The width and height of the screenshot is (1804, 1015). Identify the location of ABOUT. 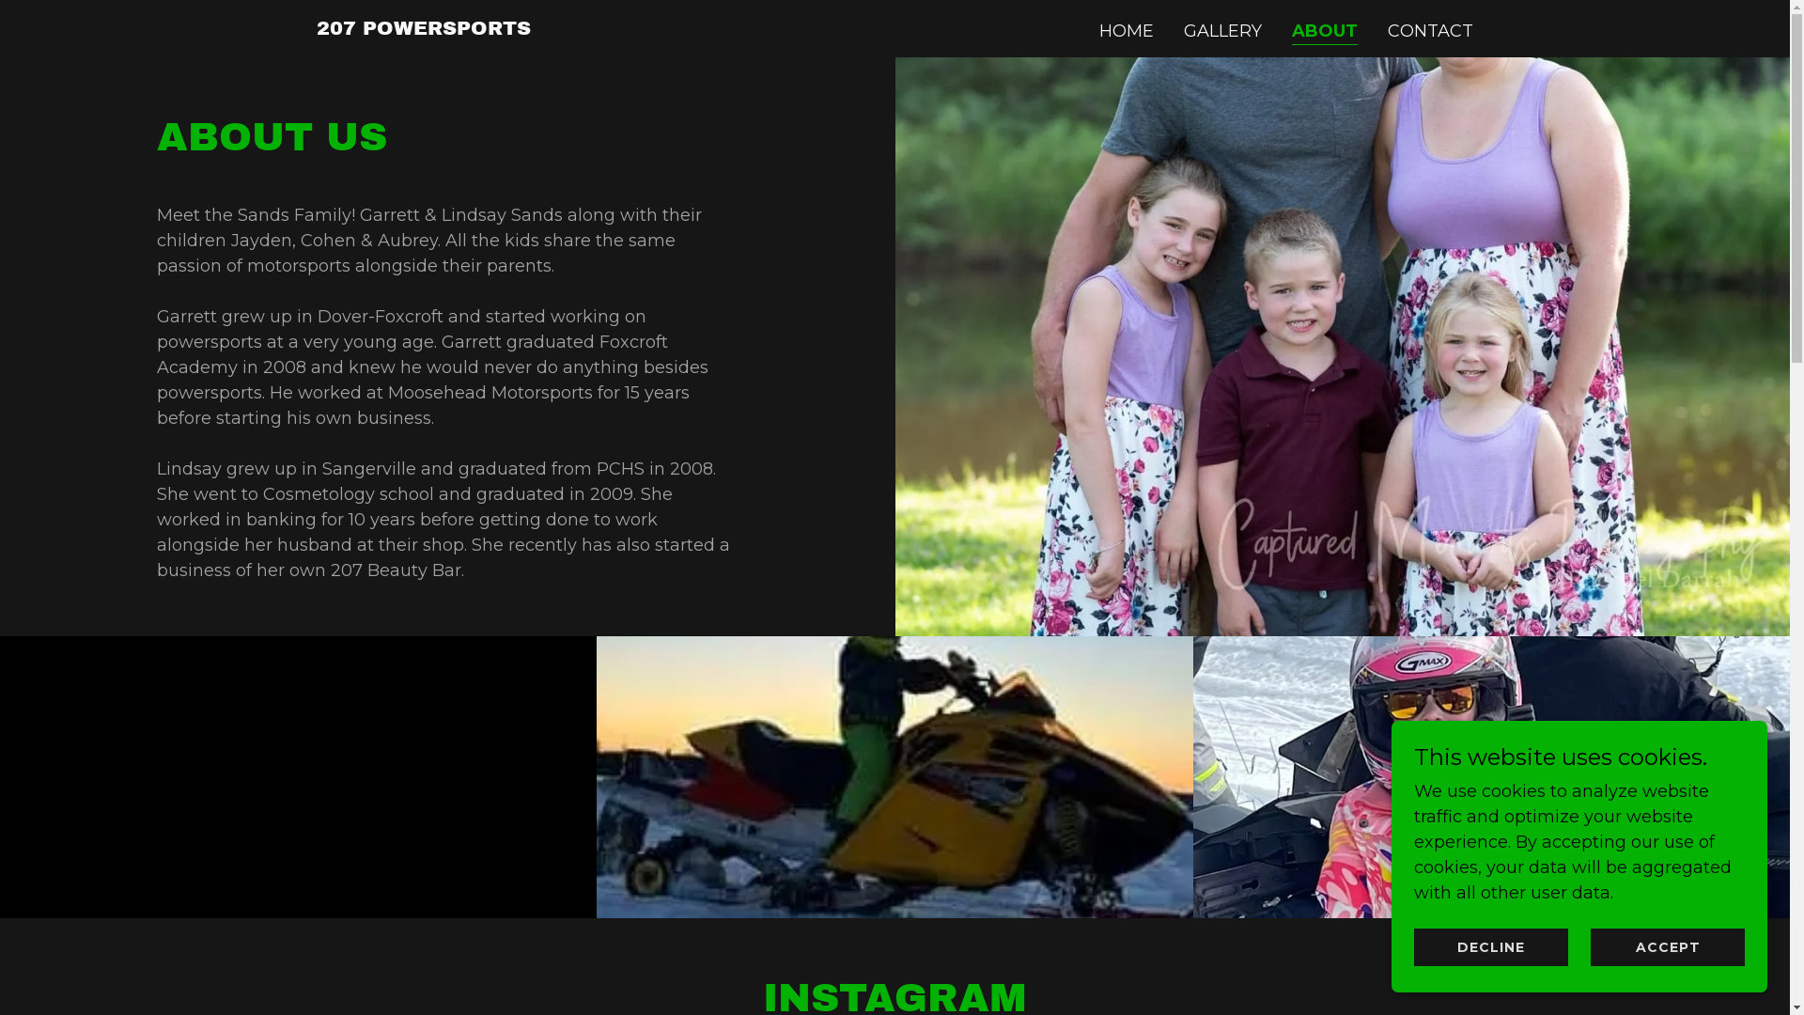
(1325, 32).